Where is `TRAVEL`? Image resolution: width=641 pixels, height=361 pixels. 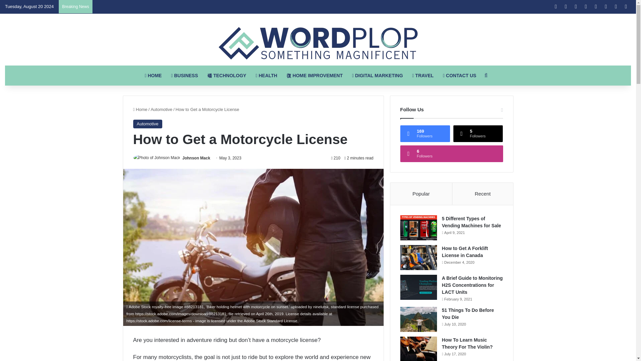
TRAVEL is located at coordinates (423, 75).